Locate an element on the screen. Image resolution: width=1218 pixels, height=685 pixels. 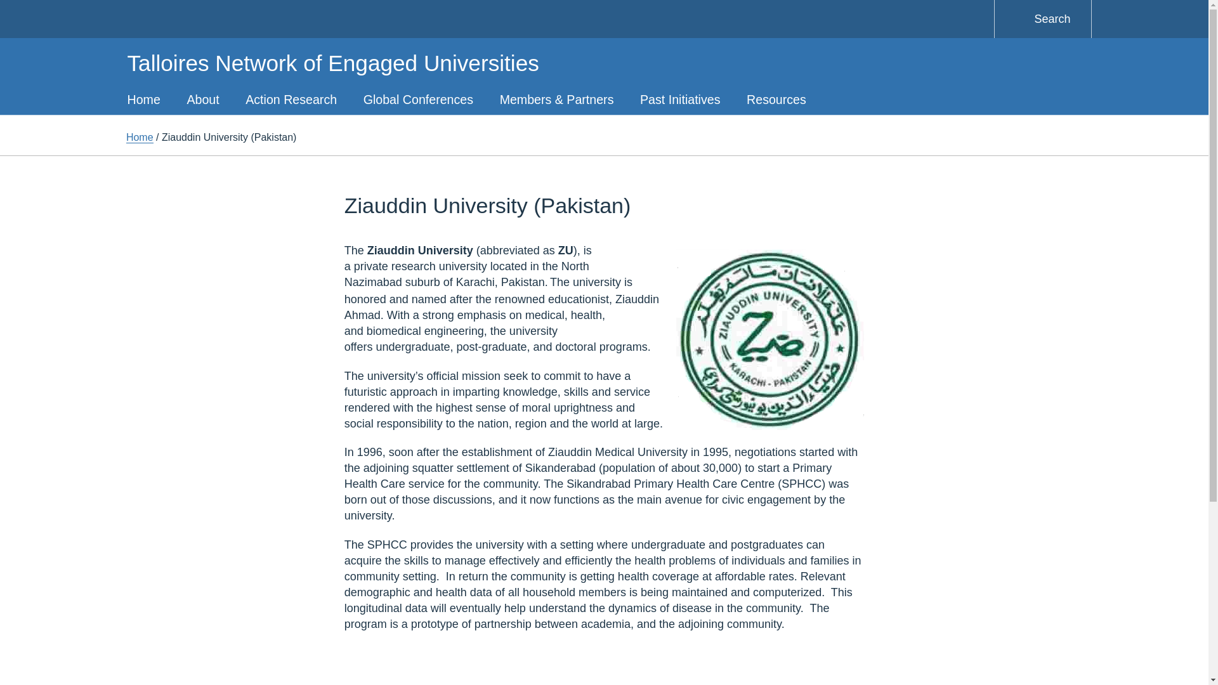
Home is located at coordinates (144, 99).